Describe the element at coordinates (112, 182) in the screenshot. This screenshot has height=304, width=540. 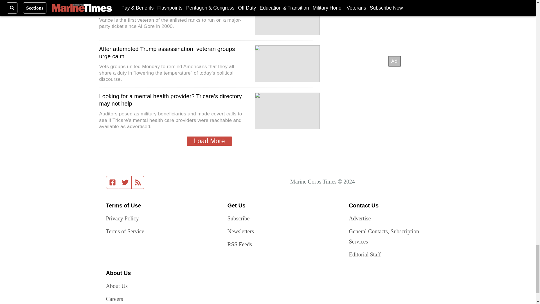
I see `Facebook page` at that location.